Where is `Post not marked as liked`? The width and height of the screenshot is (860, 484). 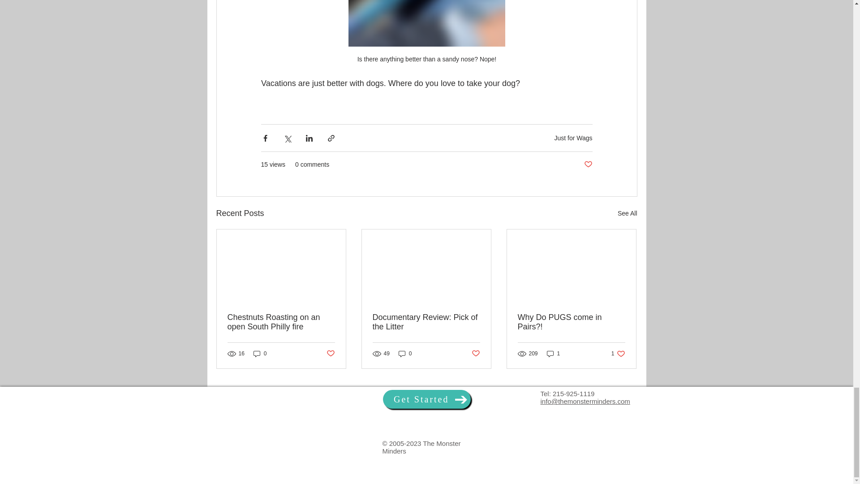
Post not marked as liked is located at coordinates (330, 354).